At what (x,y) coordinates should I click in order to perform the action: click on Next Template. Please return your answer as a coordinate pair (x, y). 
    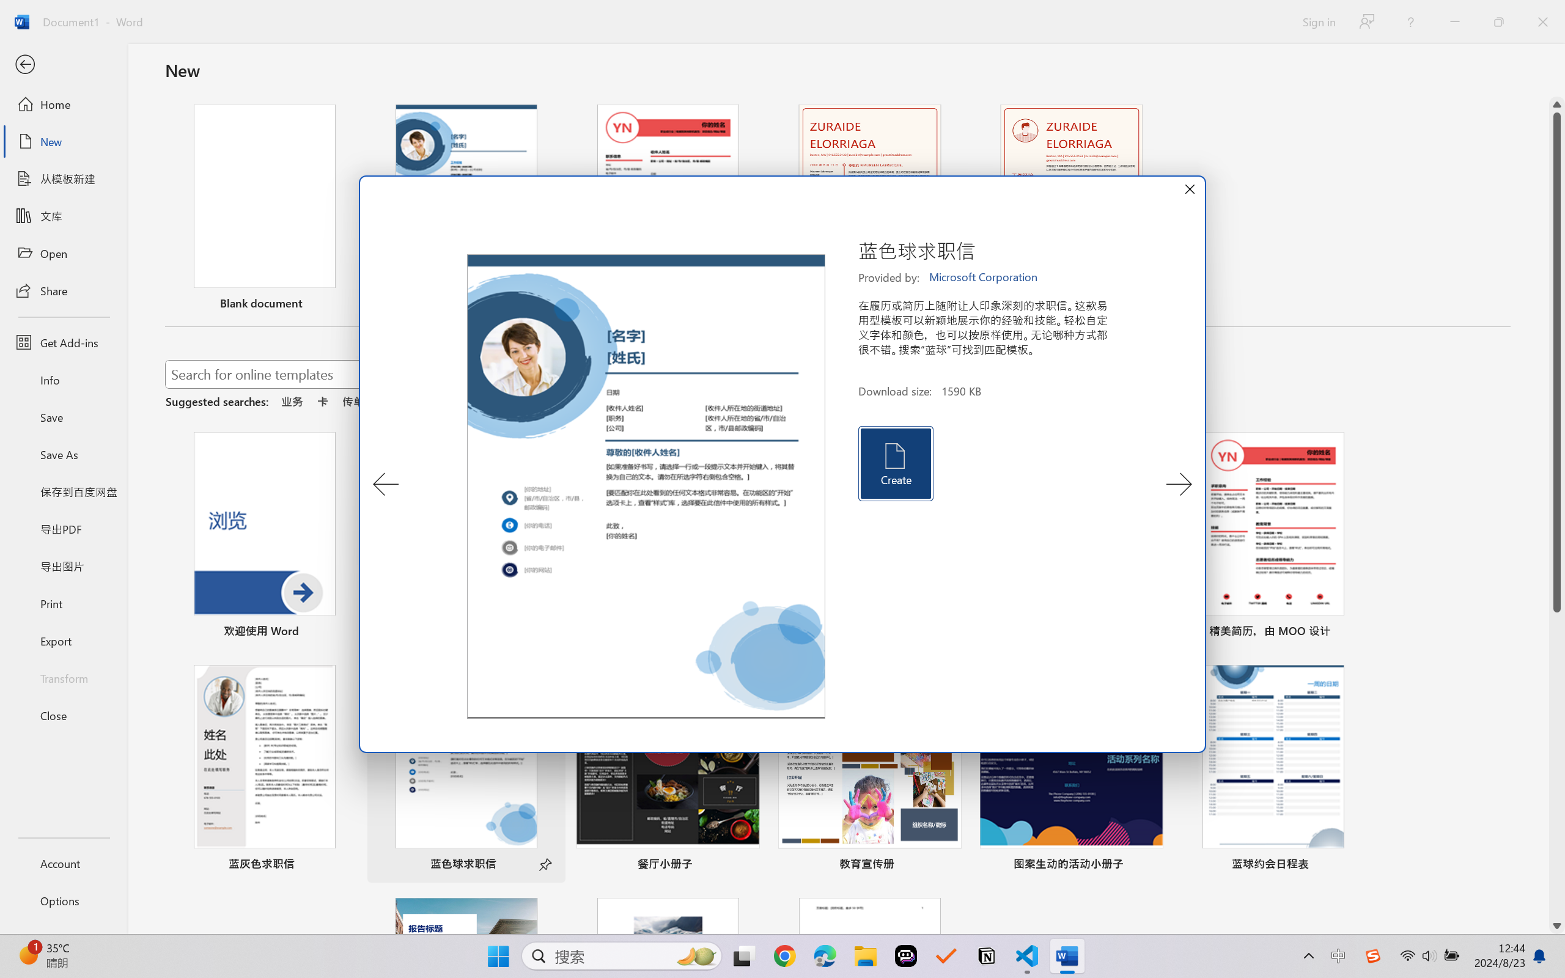
    Looking at the image, I should click on (1179, 484).